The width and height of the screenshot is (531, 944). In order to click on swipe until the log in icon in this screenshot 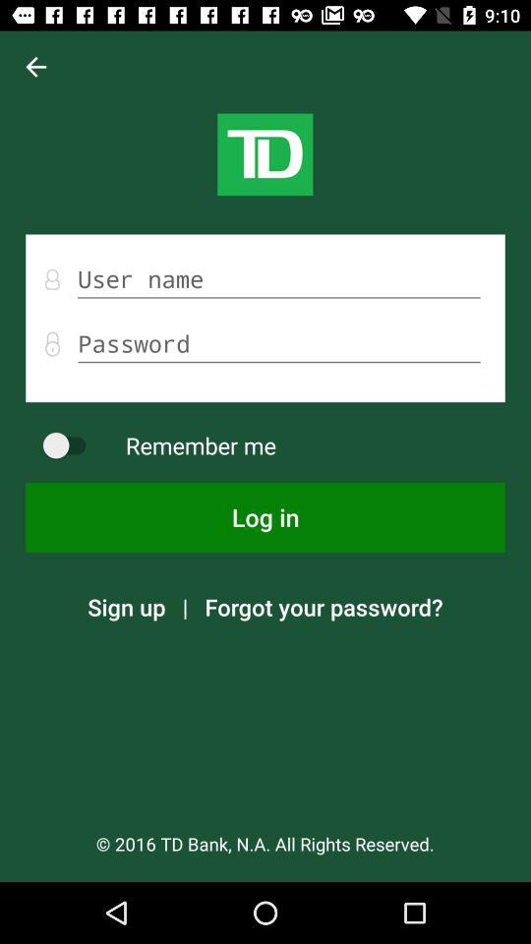, I will do `click(265, 517)`.